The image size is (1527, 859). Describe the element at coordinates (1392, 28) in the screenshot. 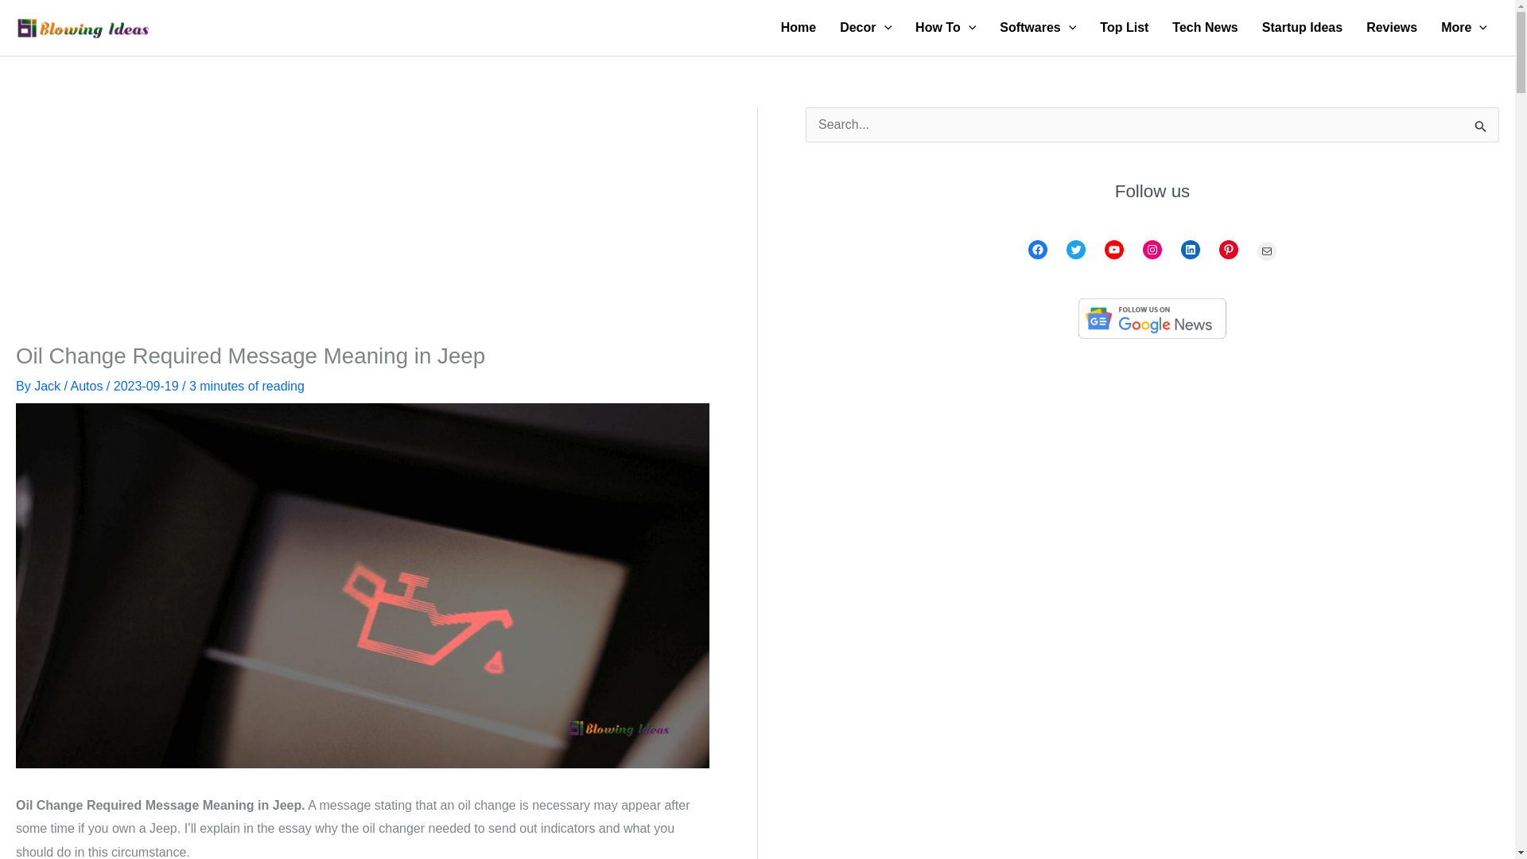

I see `Reviews` at that location.